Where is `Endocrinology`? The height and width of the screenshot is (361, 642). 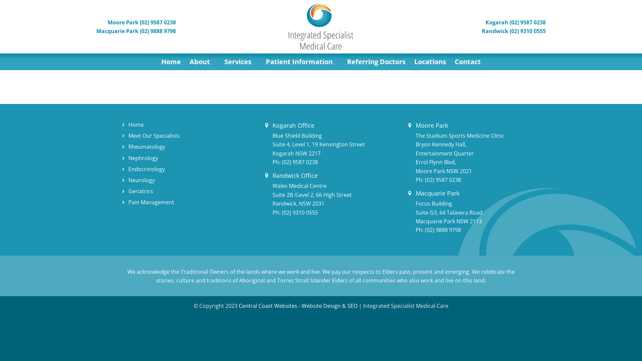
Endocrinology is located at coordinates (146, 169).